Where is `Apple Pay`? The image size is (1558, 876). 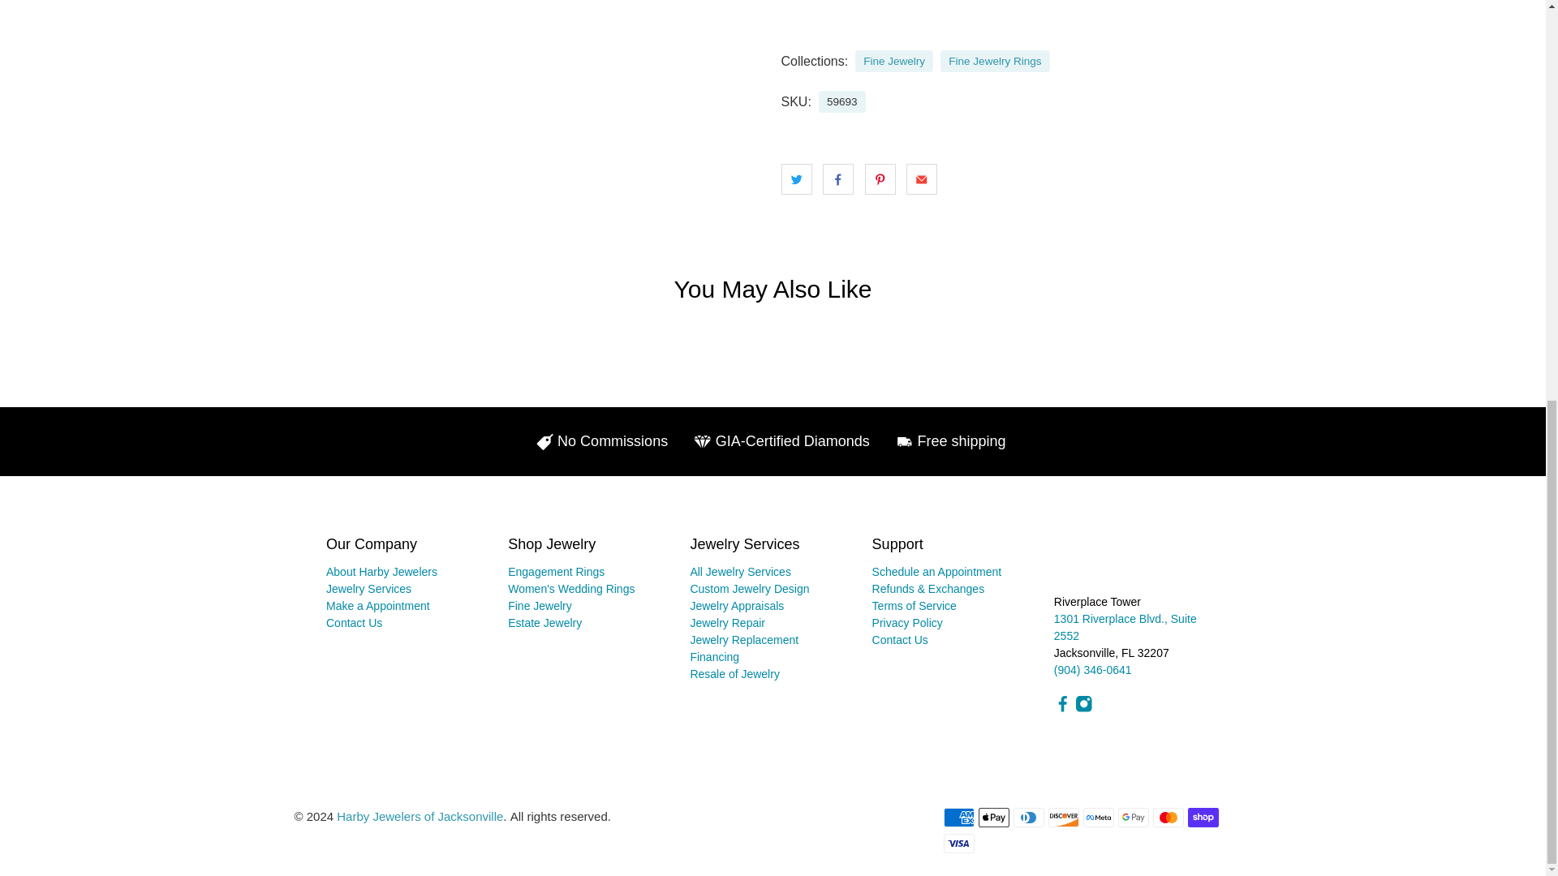
Apple Pay is located at coordinates (993, 817).